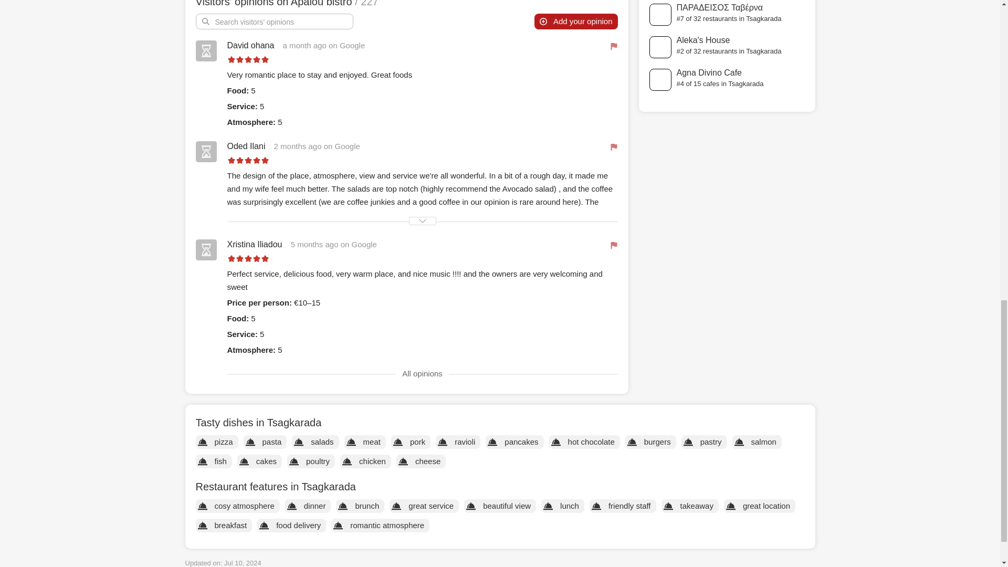  I want to click on meat, so click(372, 442).